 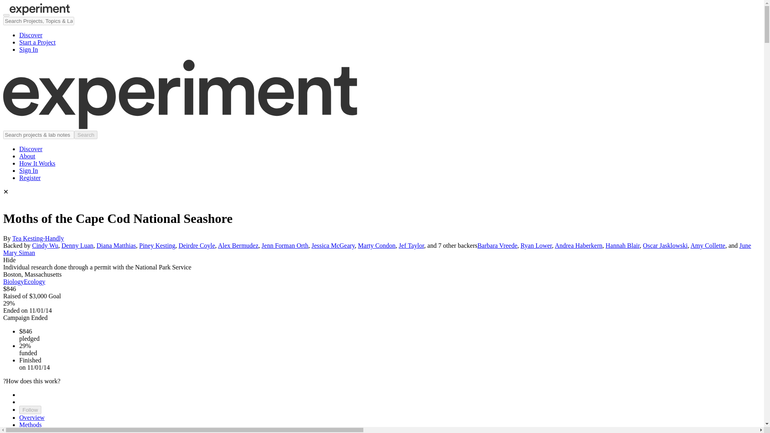 What do you see at coordinates (333, 245) in the screenshot?
I see `Jessica McGeary` at bounding box center [333, 245].